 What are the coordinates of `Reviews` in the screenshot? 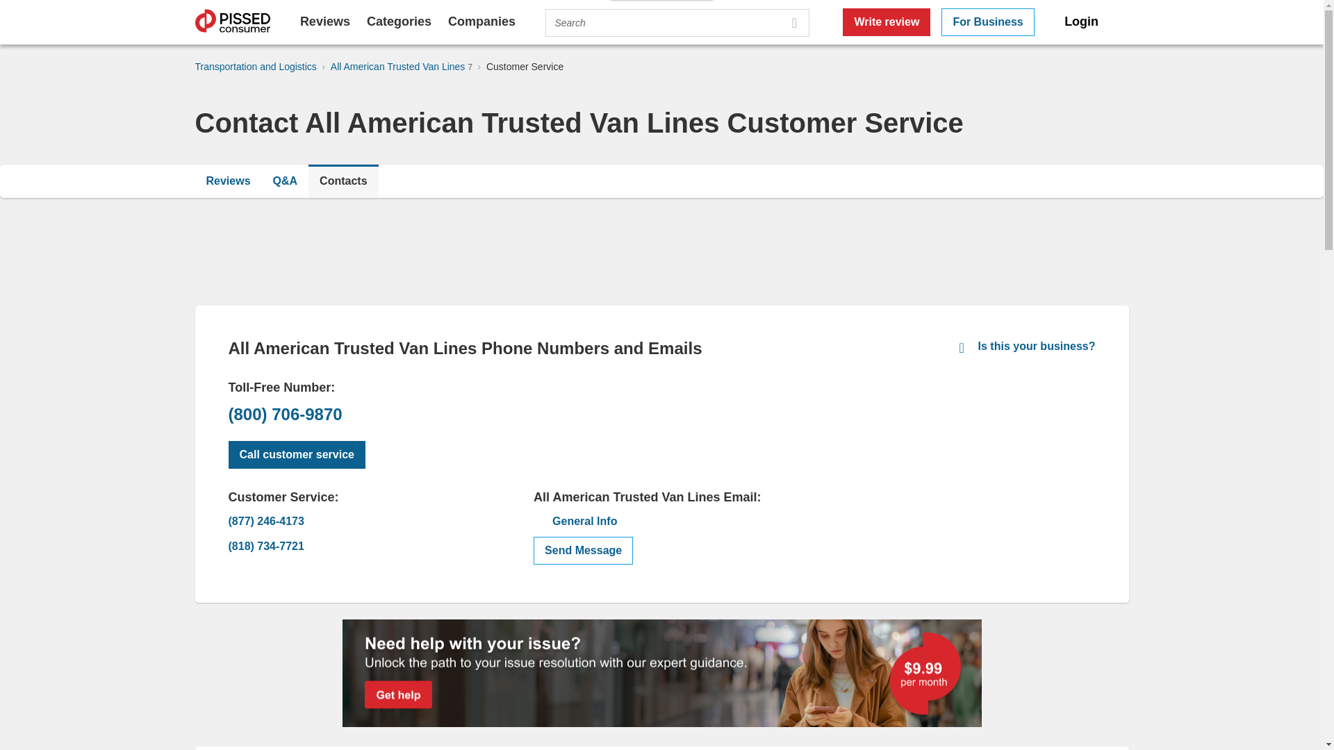 It's located at (325, 21).